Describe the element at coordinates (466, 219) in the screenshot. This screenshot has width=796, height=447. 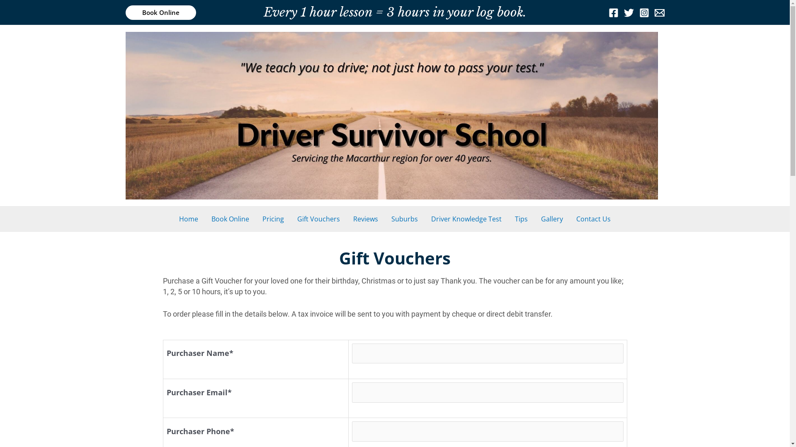
I see `Driver Knowledge Test` at that location.